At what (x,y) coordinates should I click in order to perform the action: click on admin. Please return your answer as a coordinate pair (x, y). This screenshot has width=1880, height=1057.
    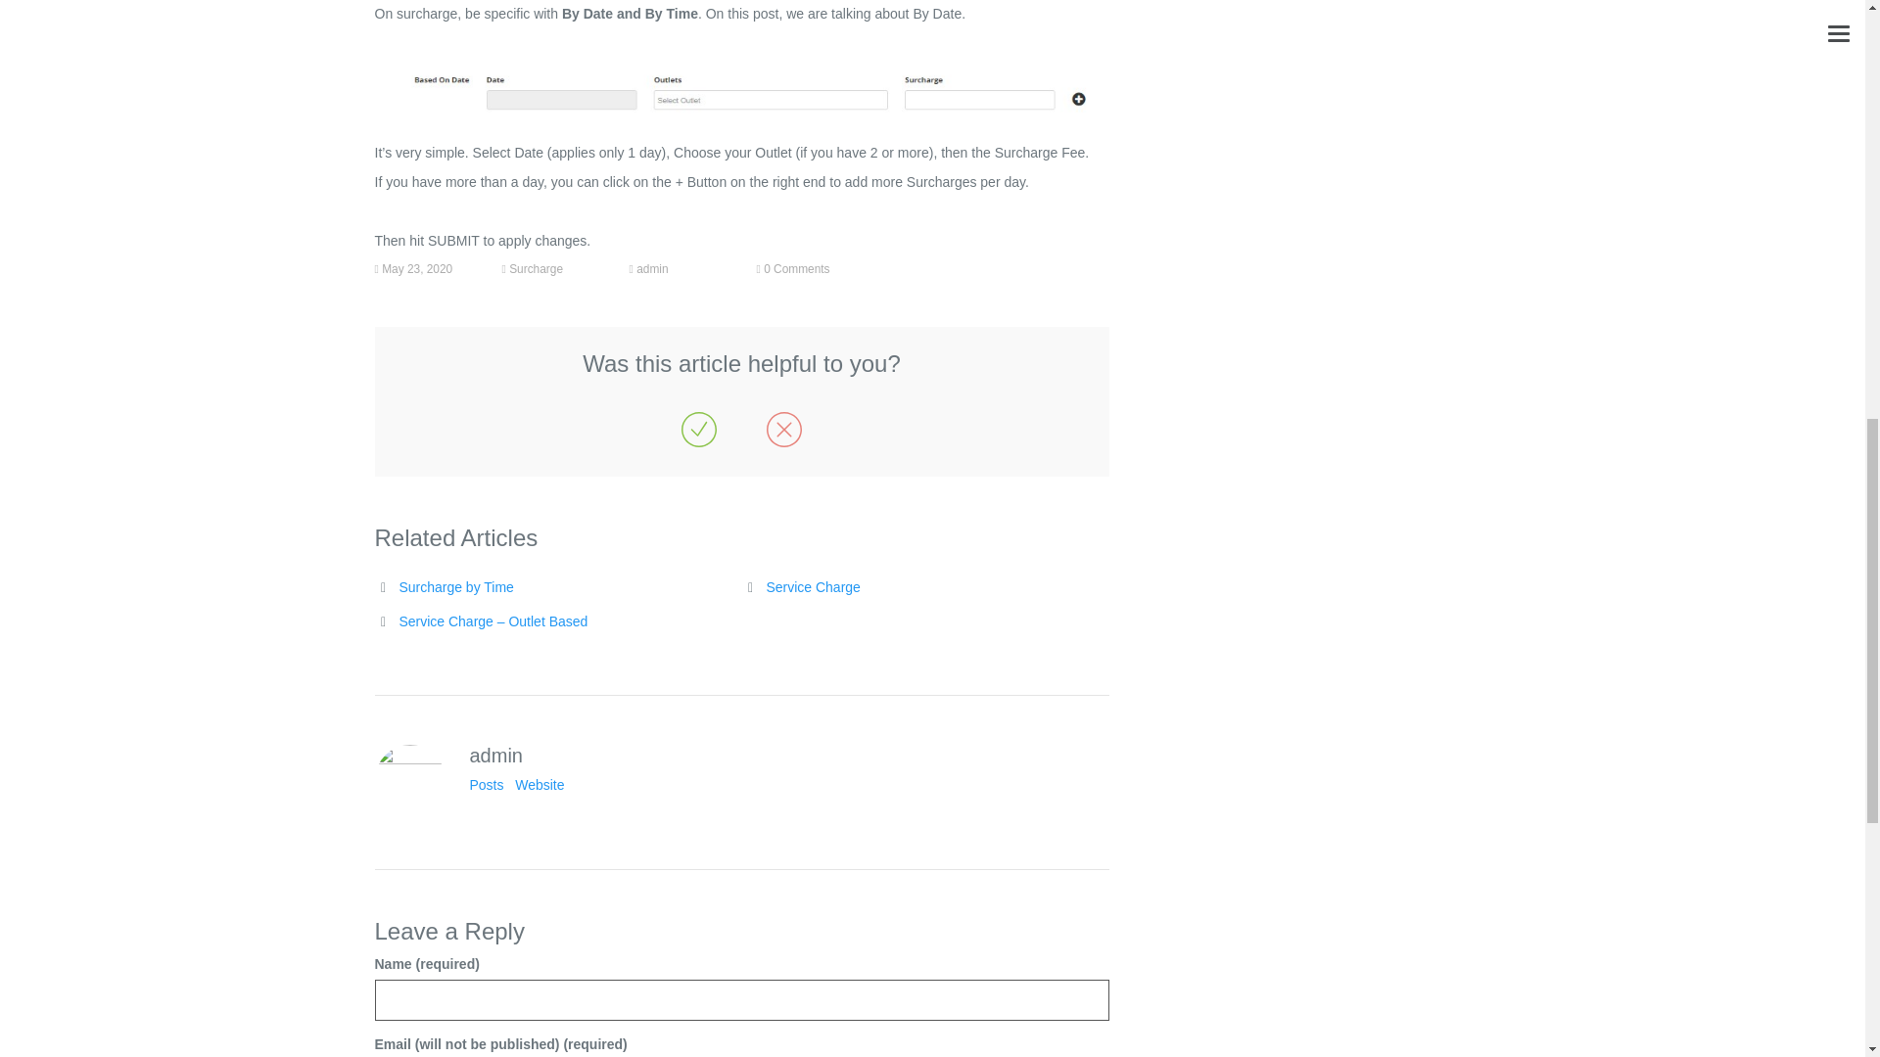
    Looking at the image, I should click on (652, 268).